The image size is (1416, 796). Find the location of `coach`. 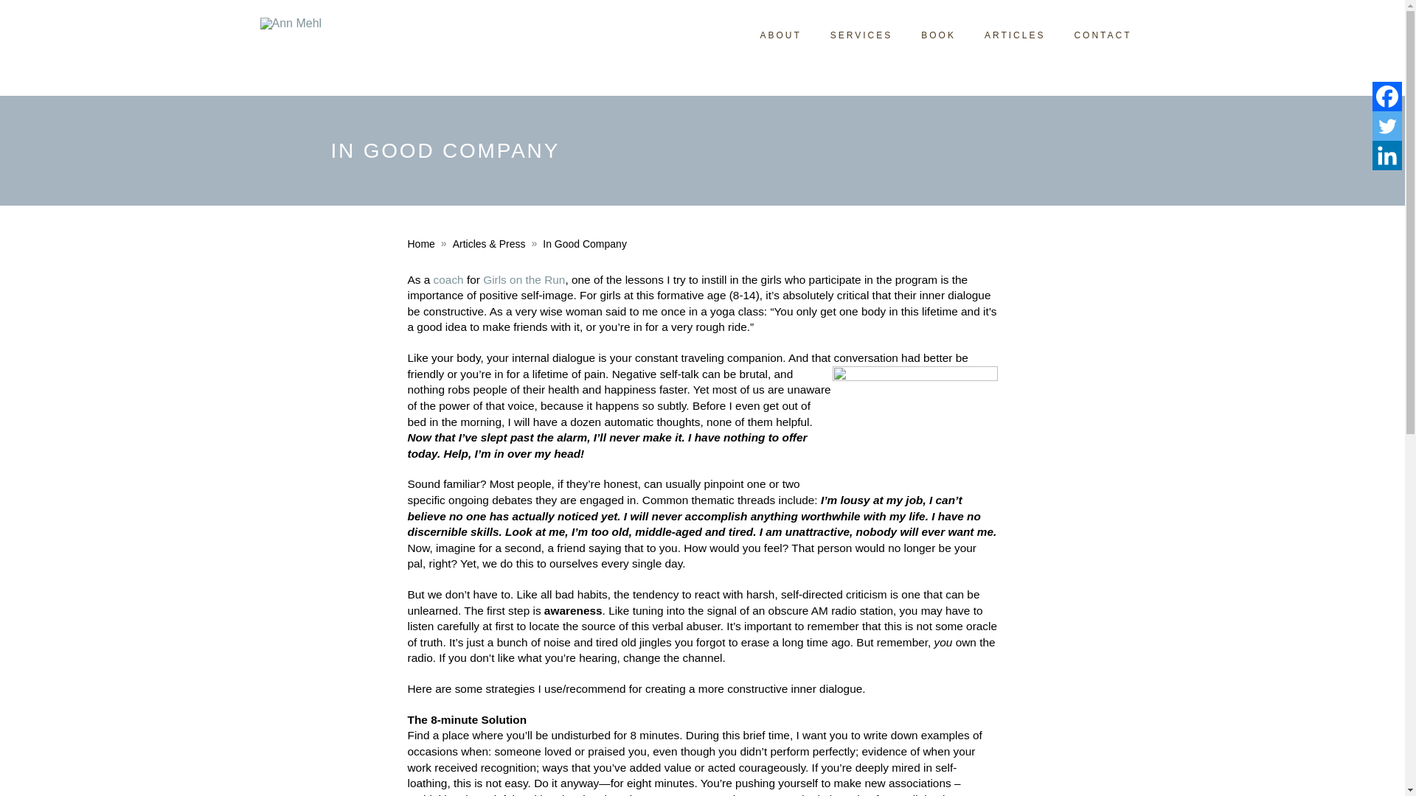

coach is located at coordinates (448, 279).